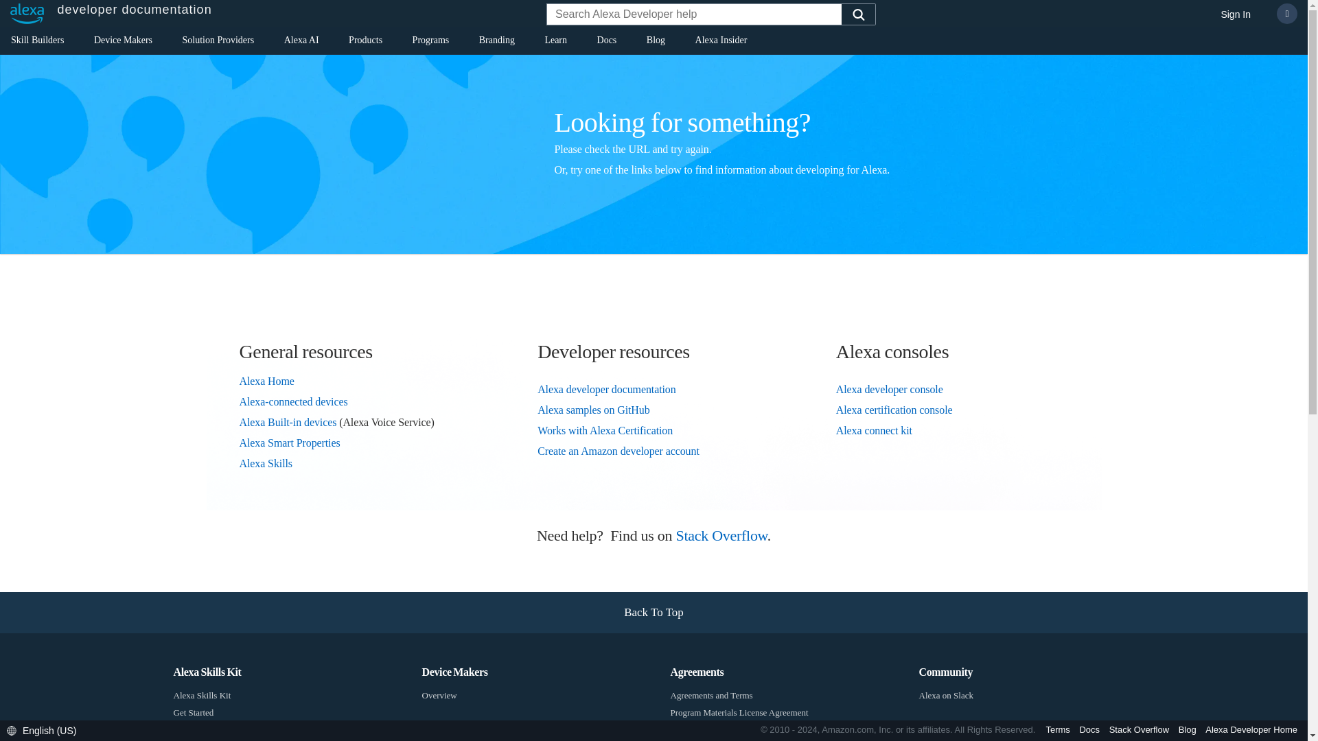  What do you see at coordinates (301, 43) in the screenshot?
I see `Alexa AI` at bounding box center [301, 43].